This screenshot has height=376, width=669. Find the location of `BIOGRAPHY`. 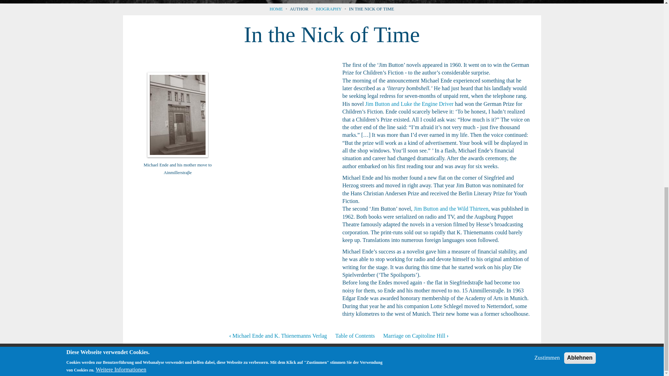

BIOGRAPHY is located at coordinates (329, 9).